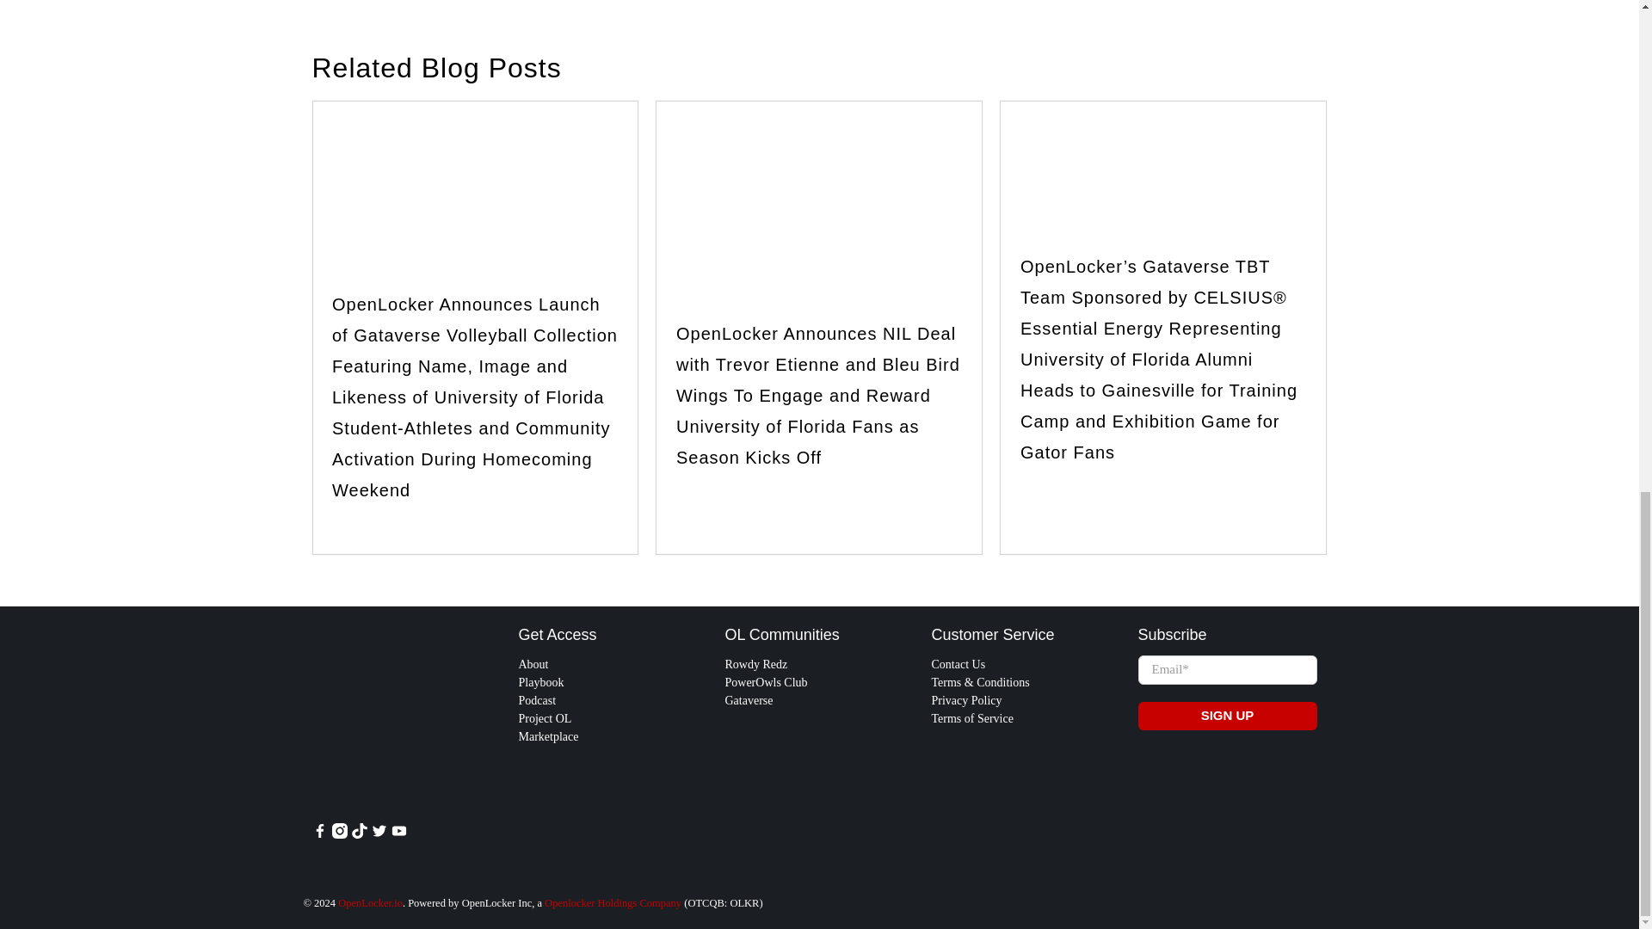 The image size is (1652, 929). I want to click on OpenLocker.io on Instagram, so click(339, 834).